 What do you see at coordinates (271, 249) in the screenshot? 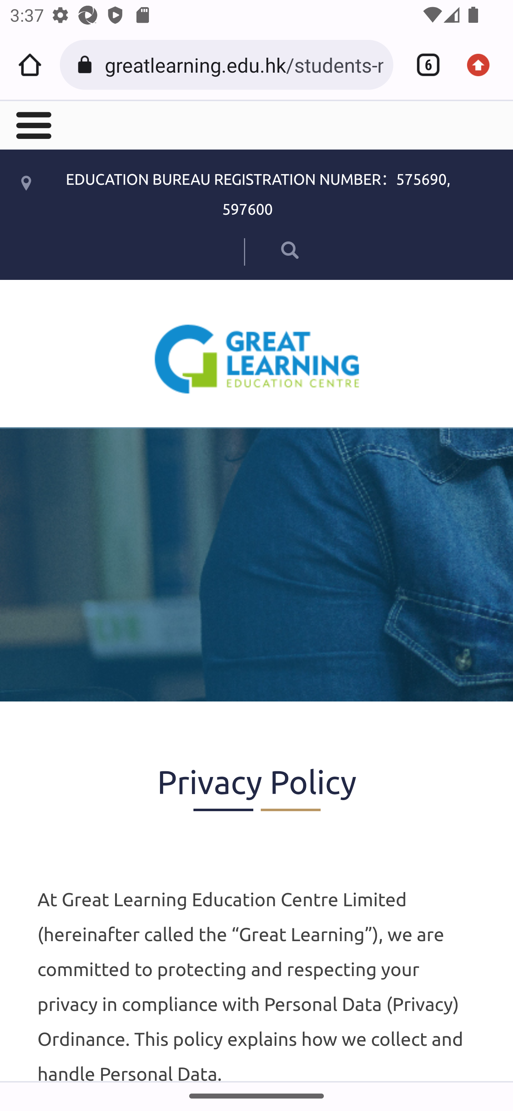
I see `` at bounding box center [271, 249].